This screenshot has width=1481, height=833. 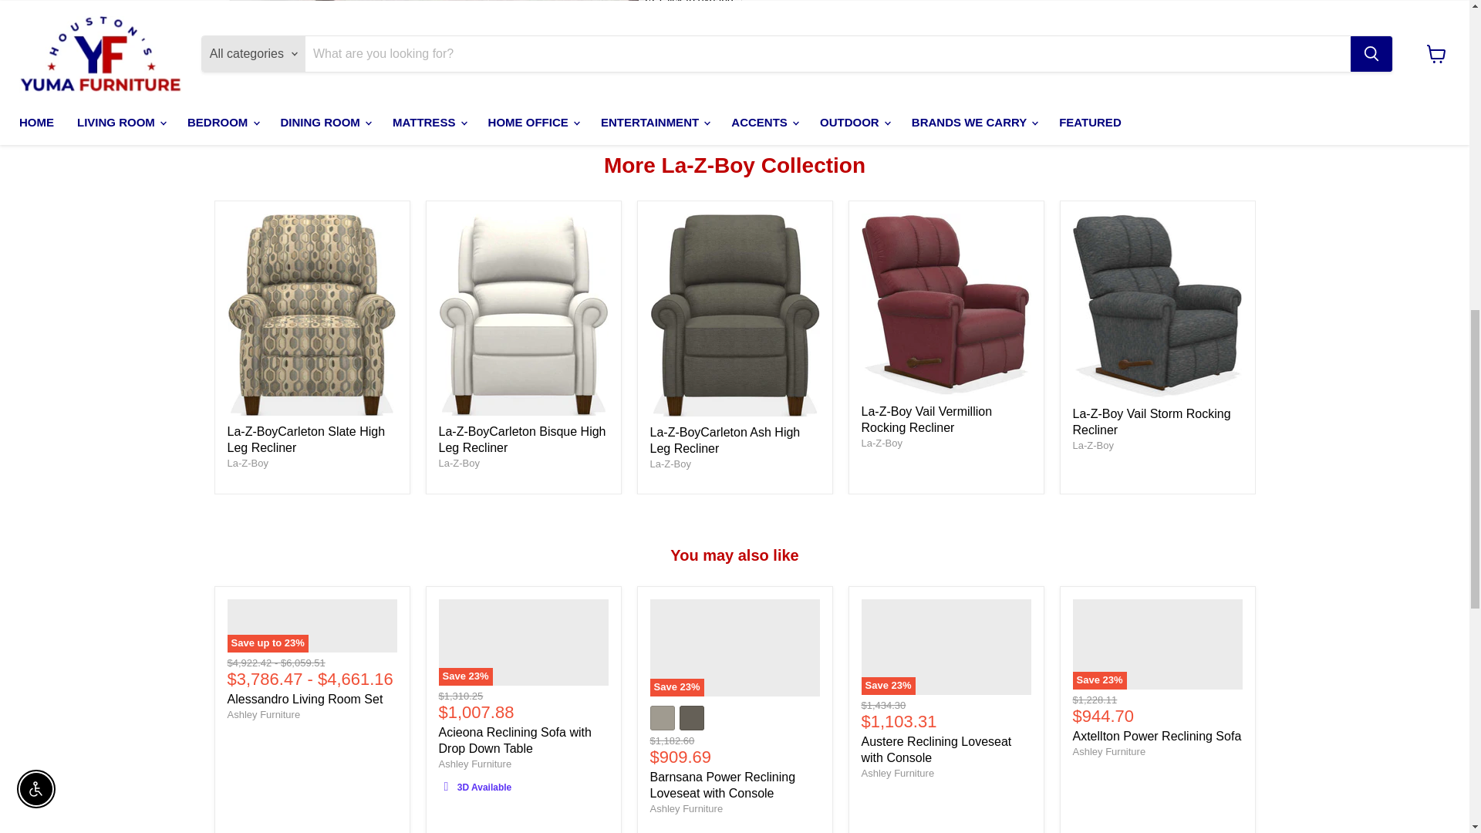 I want to click on Ashley Furniture, so click(x=474, y=764).